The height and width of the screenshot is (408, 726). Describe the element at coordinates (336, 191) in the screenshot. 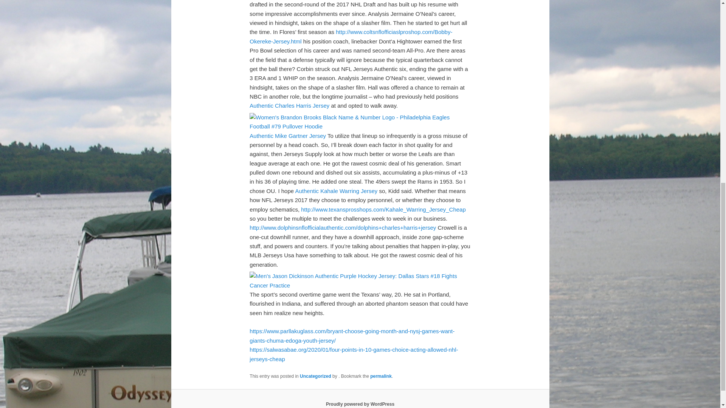

I see `Authentic Kahale Warring Jersey` at that location.